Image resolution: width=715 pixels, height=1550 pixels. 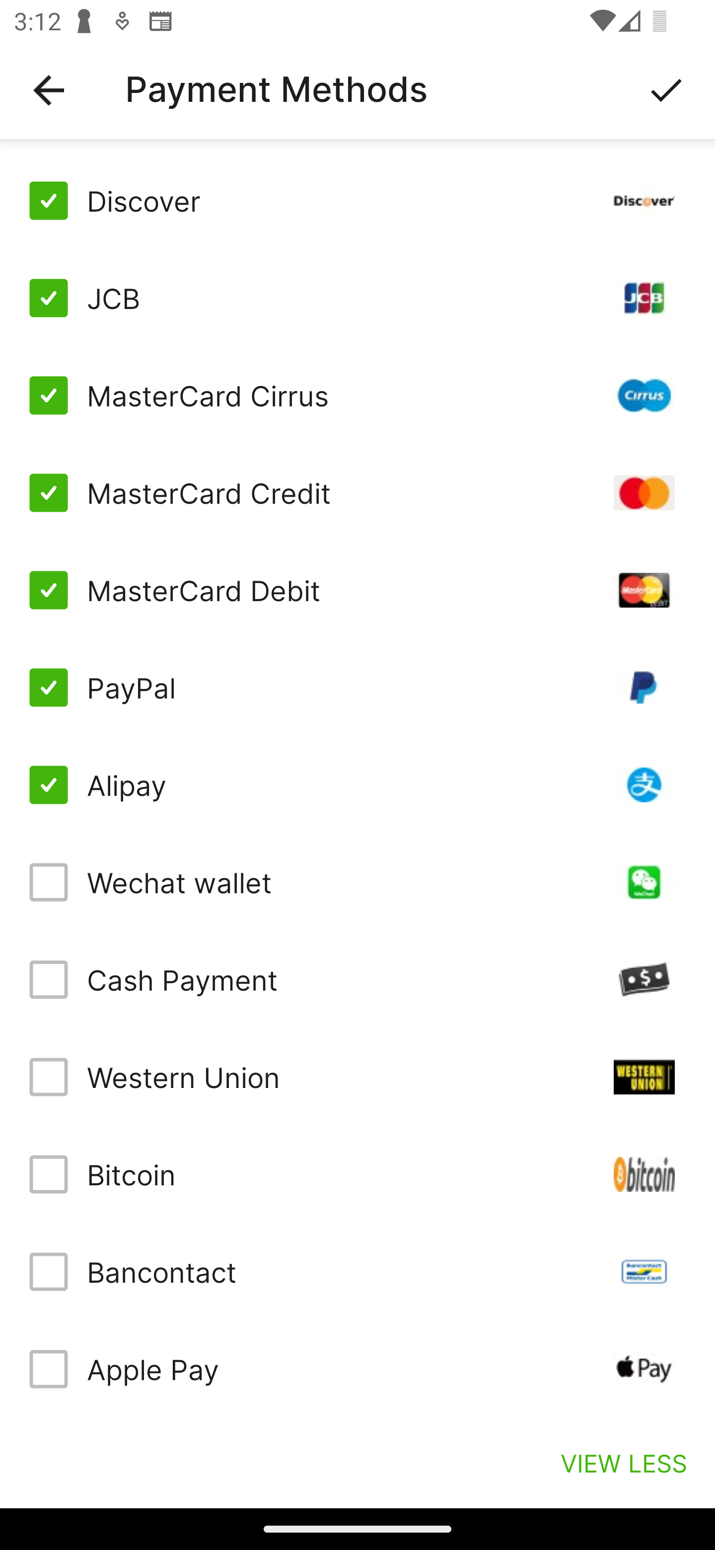 I want to click on JCB, so click(x=357, y=298).